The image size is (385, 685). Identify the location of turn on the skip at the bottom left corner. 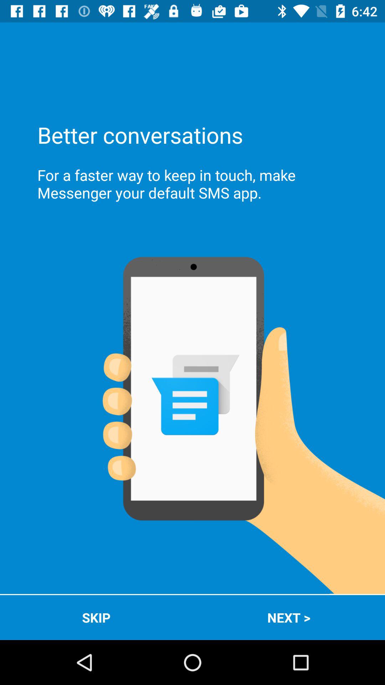
(96, 617).